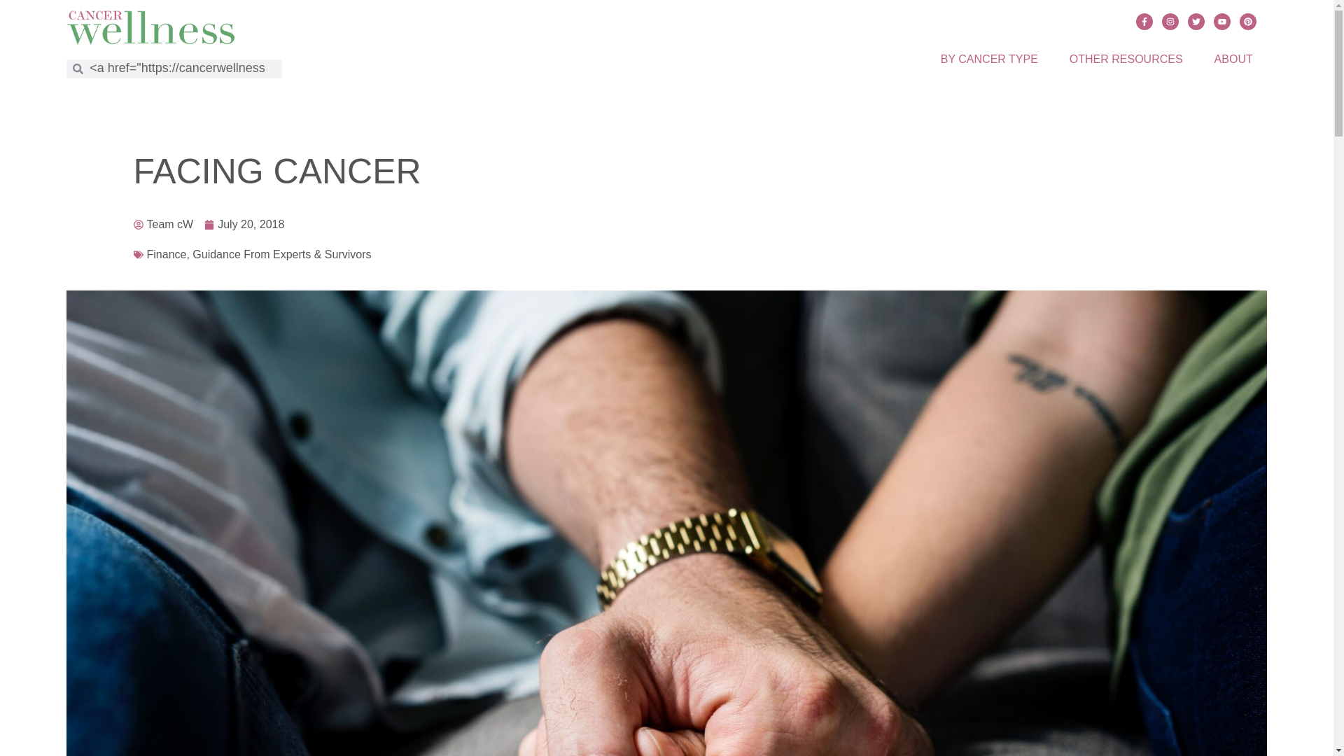 The image size is (1344, 756). What do you see at coordinates (990, 58) in the screenshot?
I see `BY CANCER TYPE` at bounding box center [990, 58].